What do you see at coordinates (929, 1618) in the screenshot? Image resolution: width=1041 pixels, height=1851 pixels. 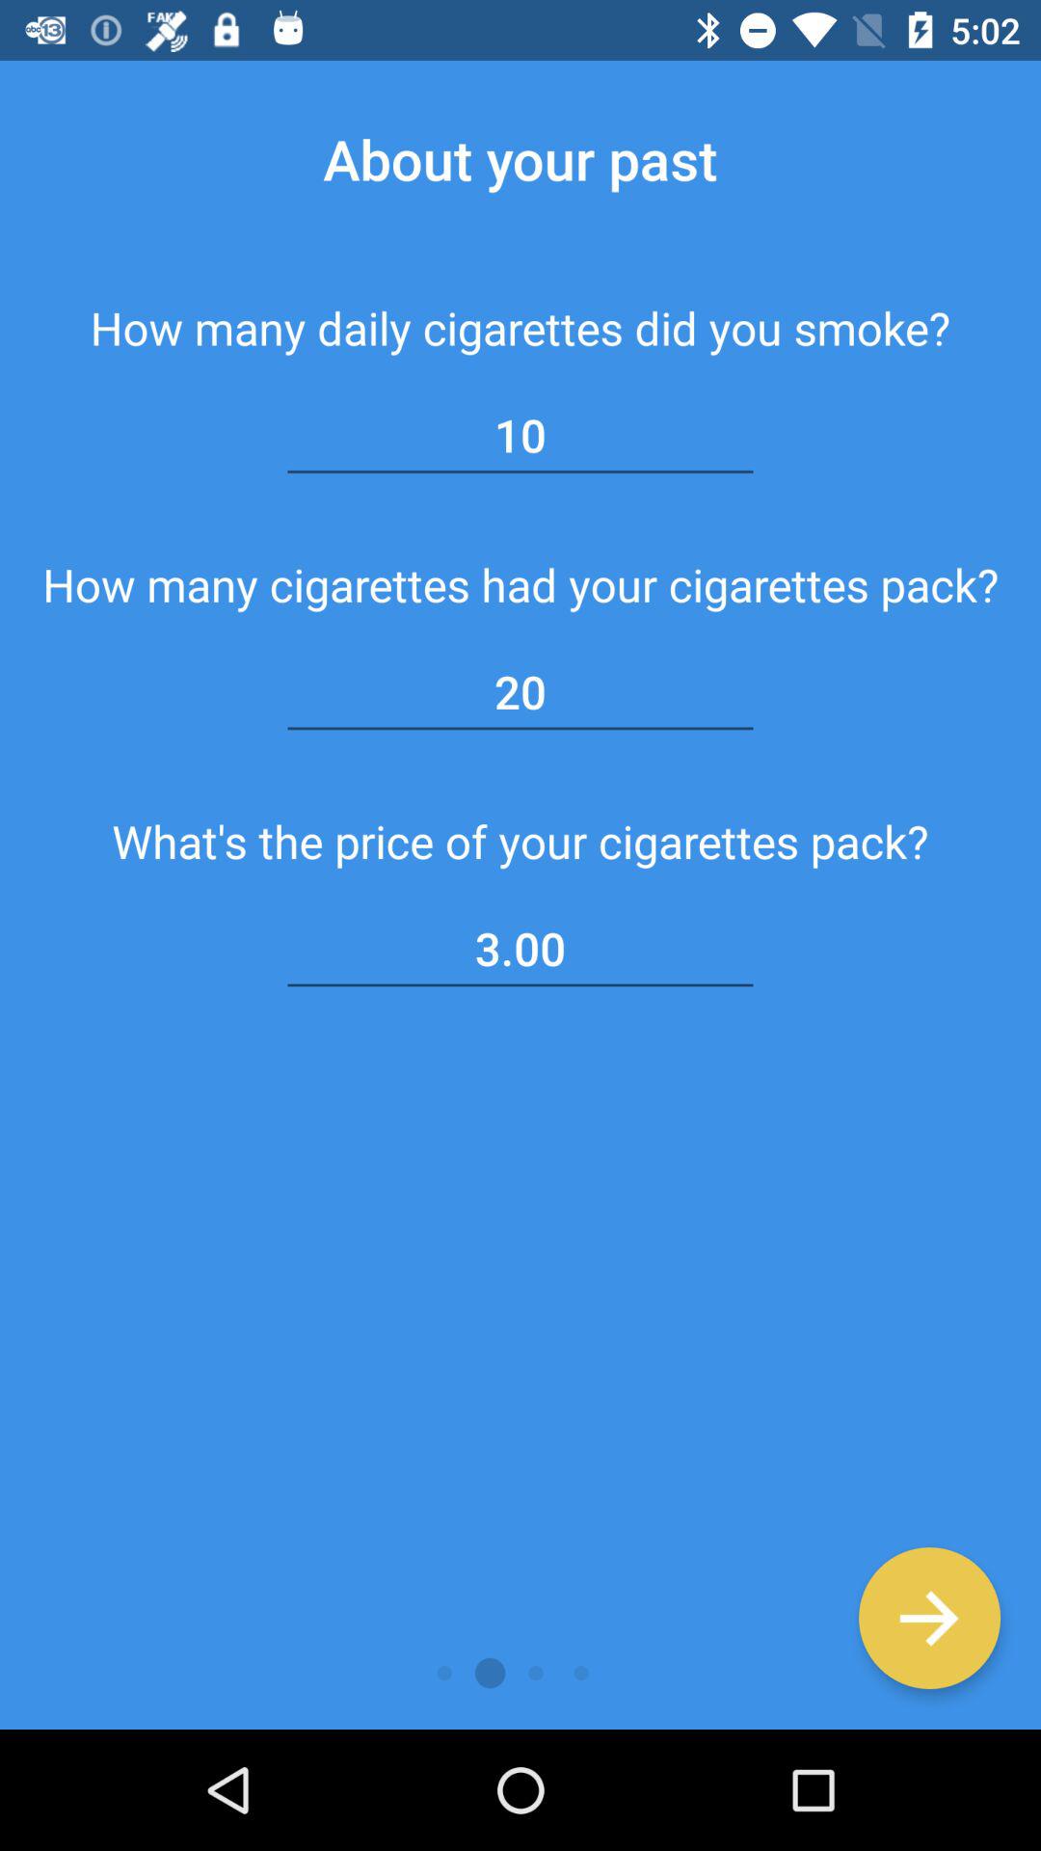 I see `more for your health` at bounding box center [929, 1618].